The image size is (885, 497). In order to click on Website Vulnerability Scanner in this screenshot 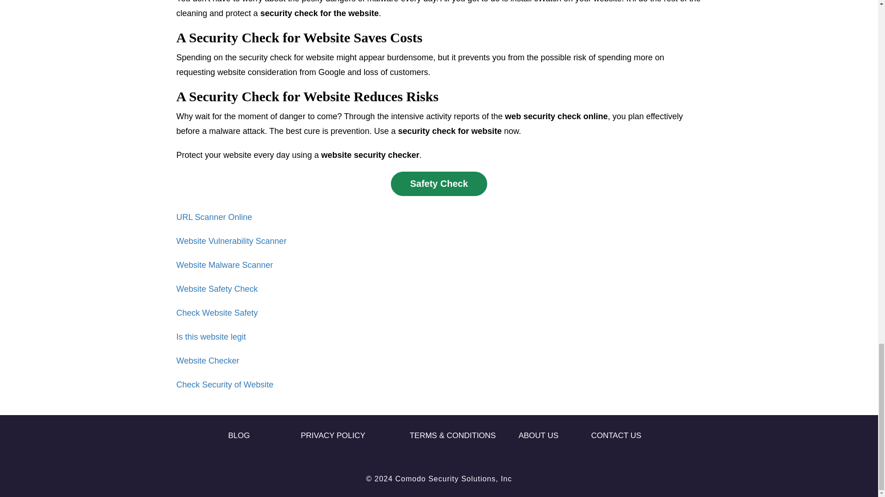, I will do `click(231, 241)`.